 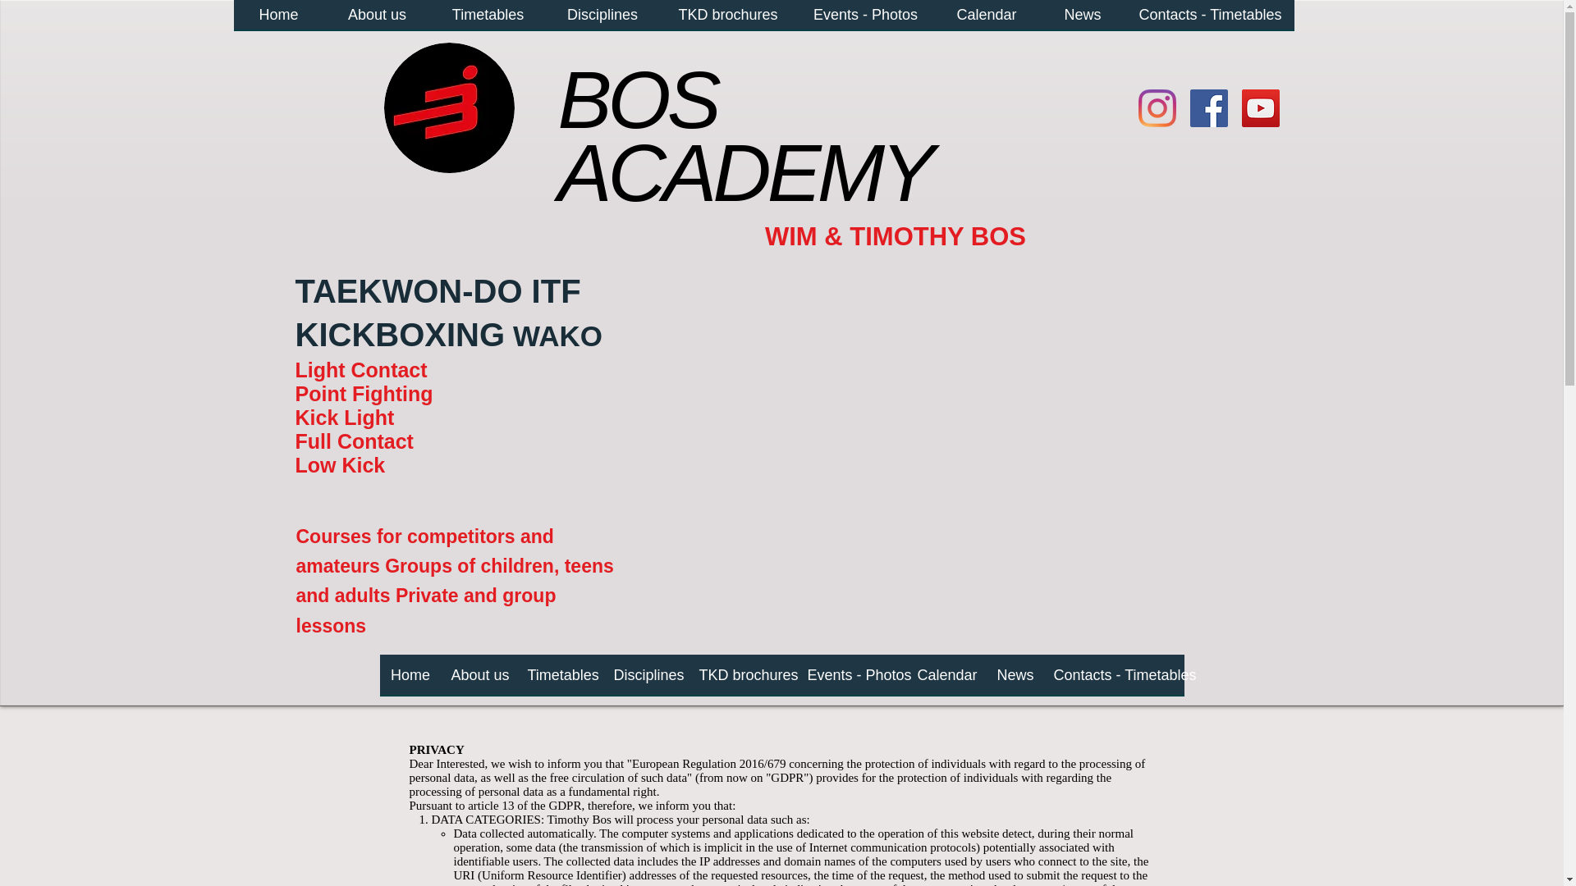 I want to click on Contacts - Timetables, so click(x=1115, y=680).